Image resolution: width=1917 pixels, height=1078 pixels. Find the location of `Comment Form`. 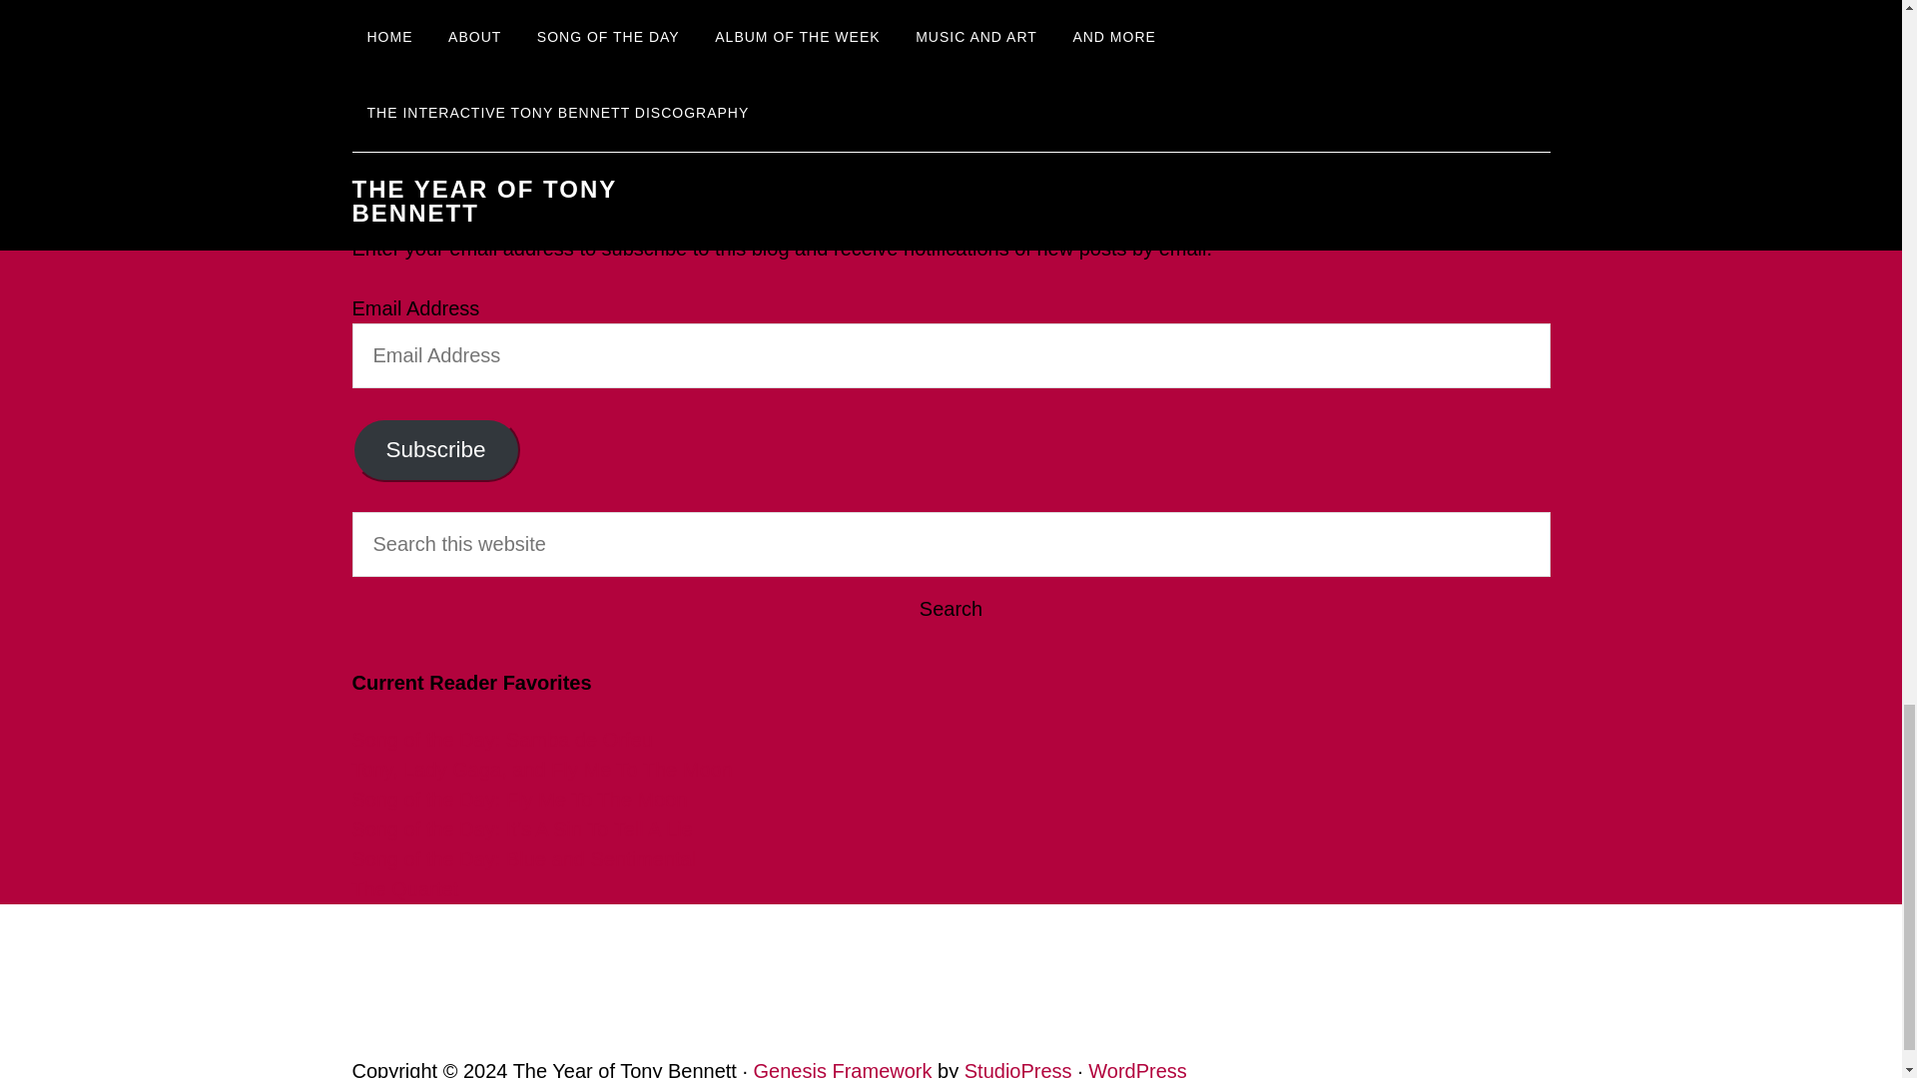

Comment Form is located at coordinates (951, 46).